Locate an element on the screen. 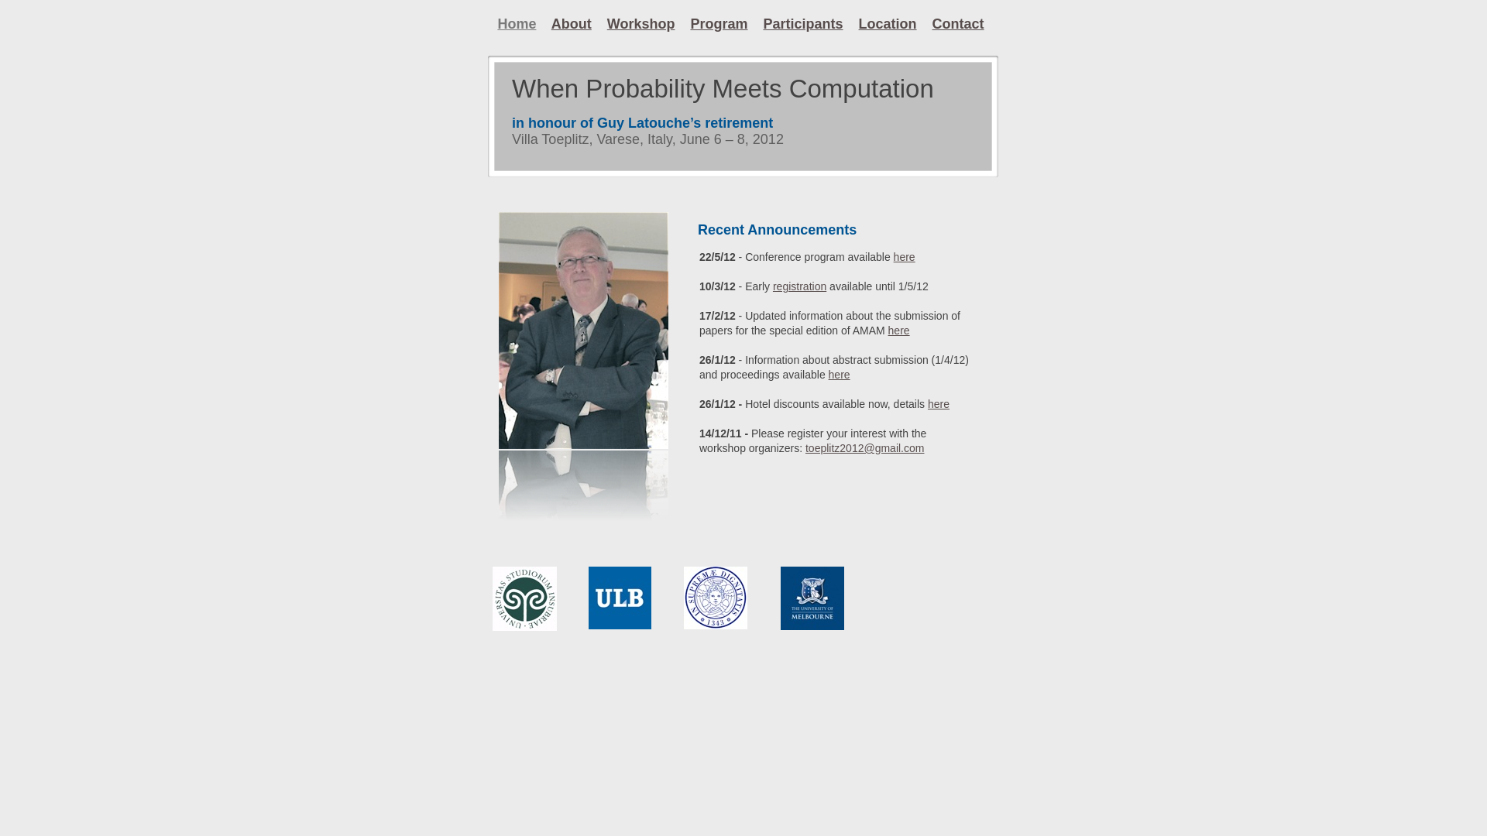 The image size is (1487, 836). here is located at coordinates (899, 331).